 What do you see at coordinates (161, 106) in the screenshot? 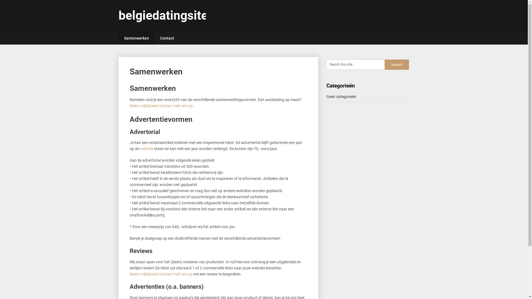
I see `Neem vrijblijvend contact met ons op` at bounding box center [161, 106].